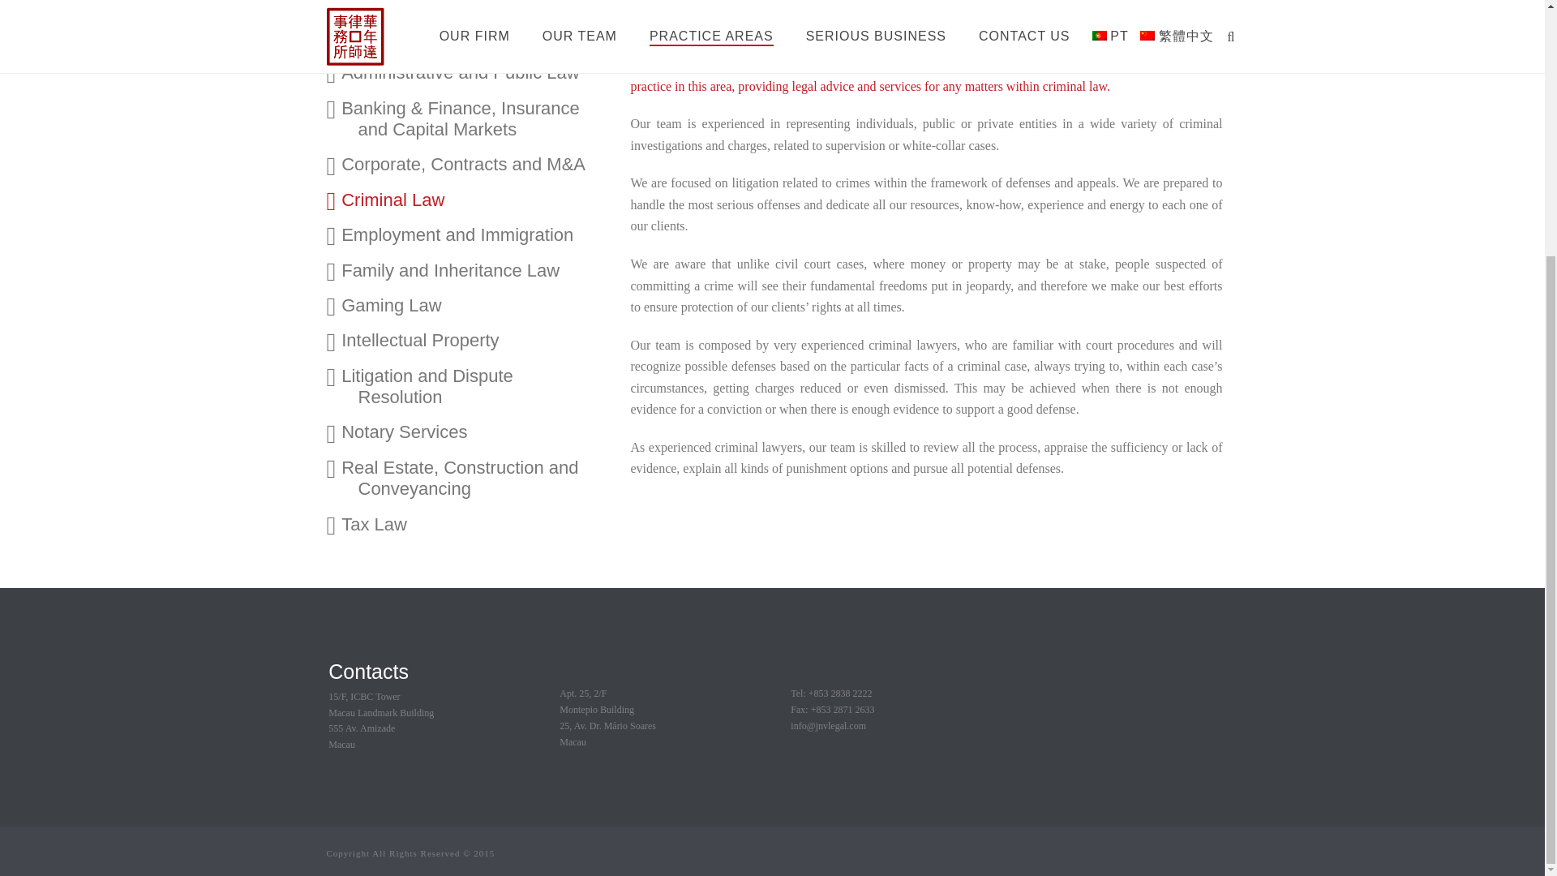  I want to click on Tax Law, so click(477, 524).